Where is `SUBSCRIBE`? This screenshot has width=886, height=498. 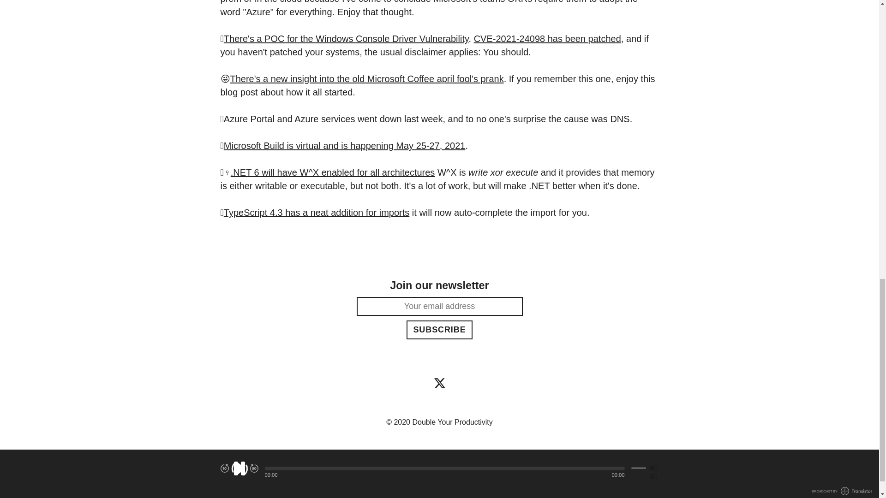
SUBSCRIBE is located at coordinates (439, 330).